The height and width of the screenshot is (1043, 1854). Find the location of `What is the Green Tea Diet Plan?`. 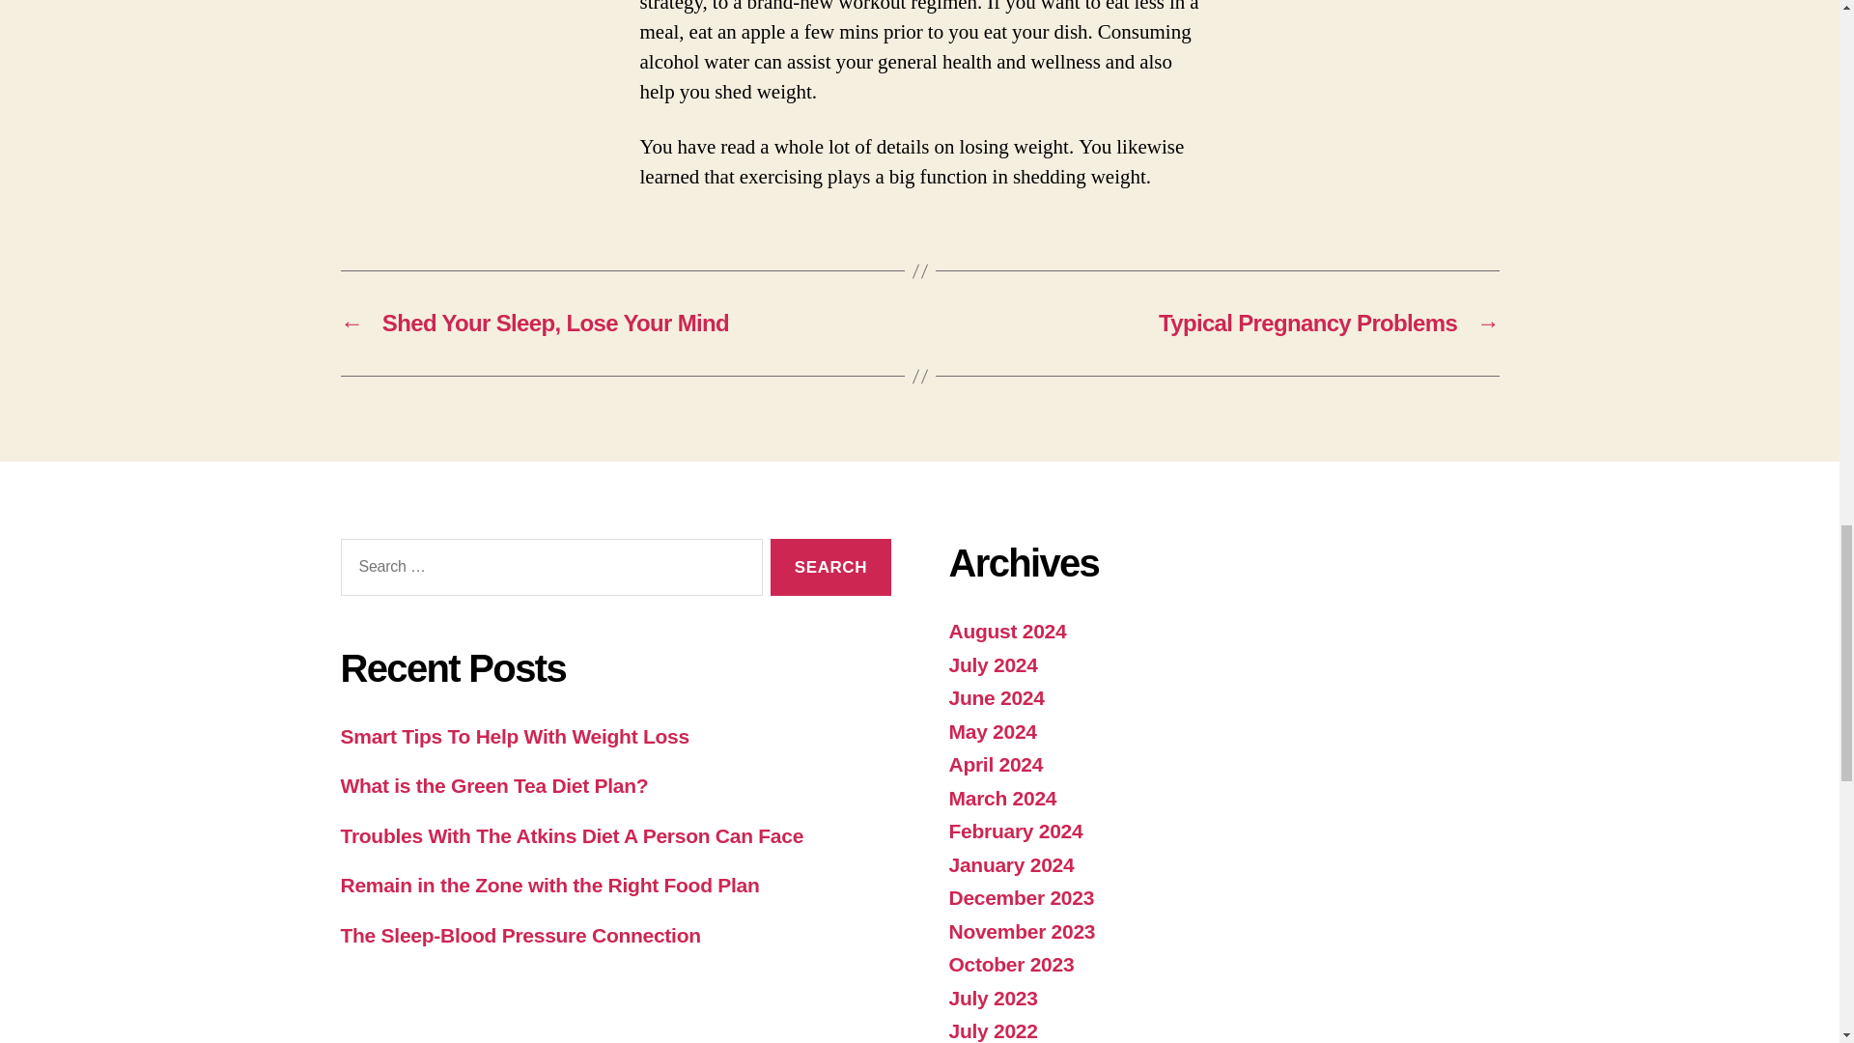

What is the Green Tea Diet Plan? is located at coordinates (492, 786).